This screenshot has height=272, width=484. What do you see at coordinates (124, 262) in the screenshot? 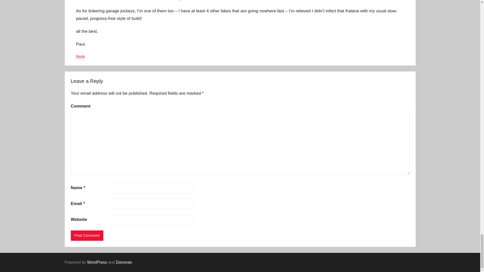
I see `Donovan` at bounding box center [124, 262].